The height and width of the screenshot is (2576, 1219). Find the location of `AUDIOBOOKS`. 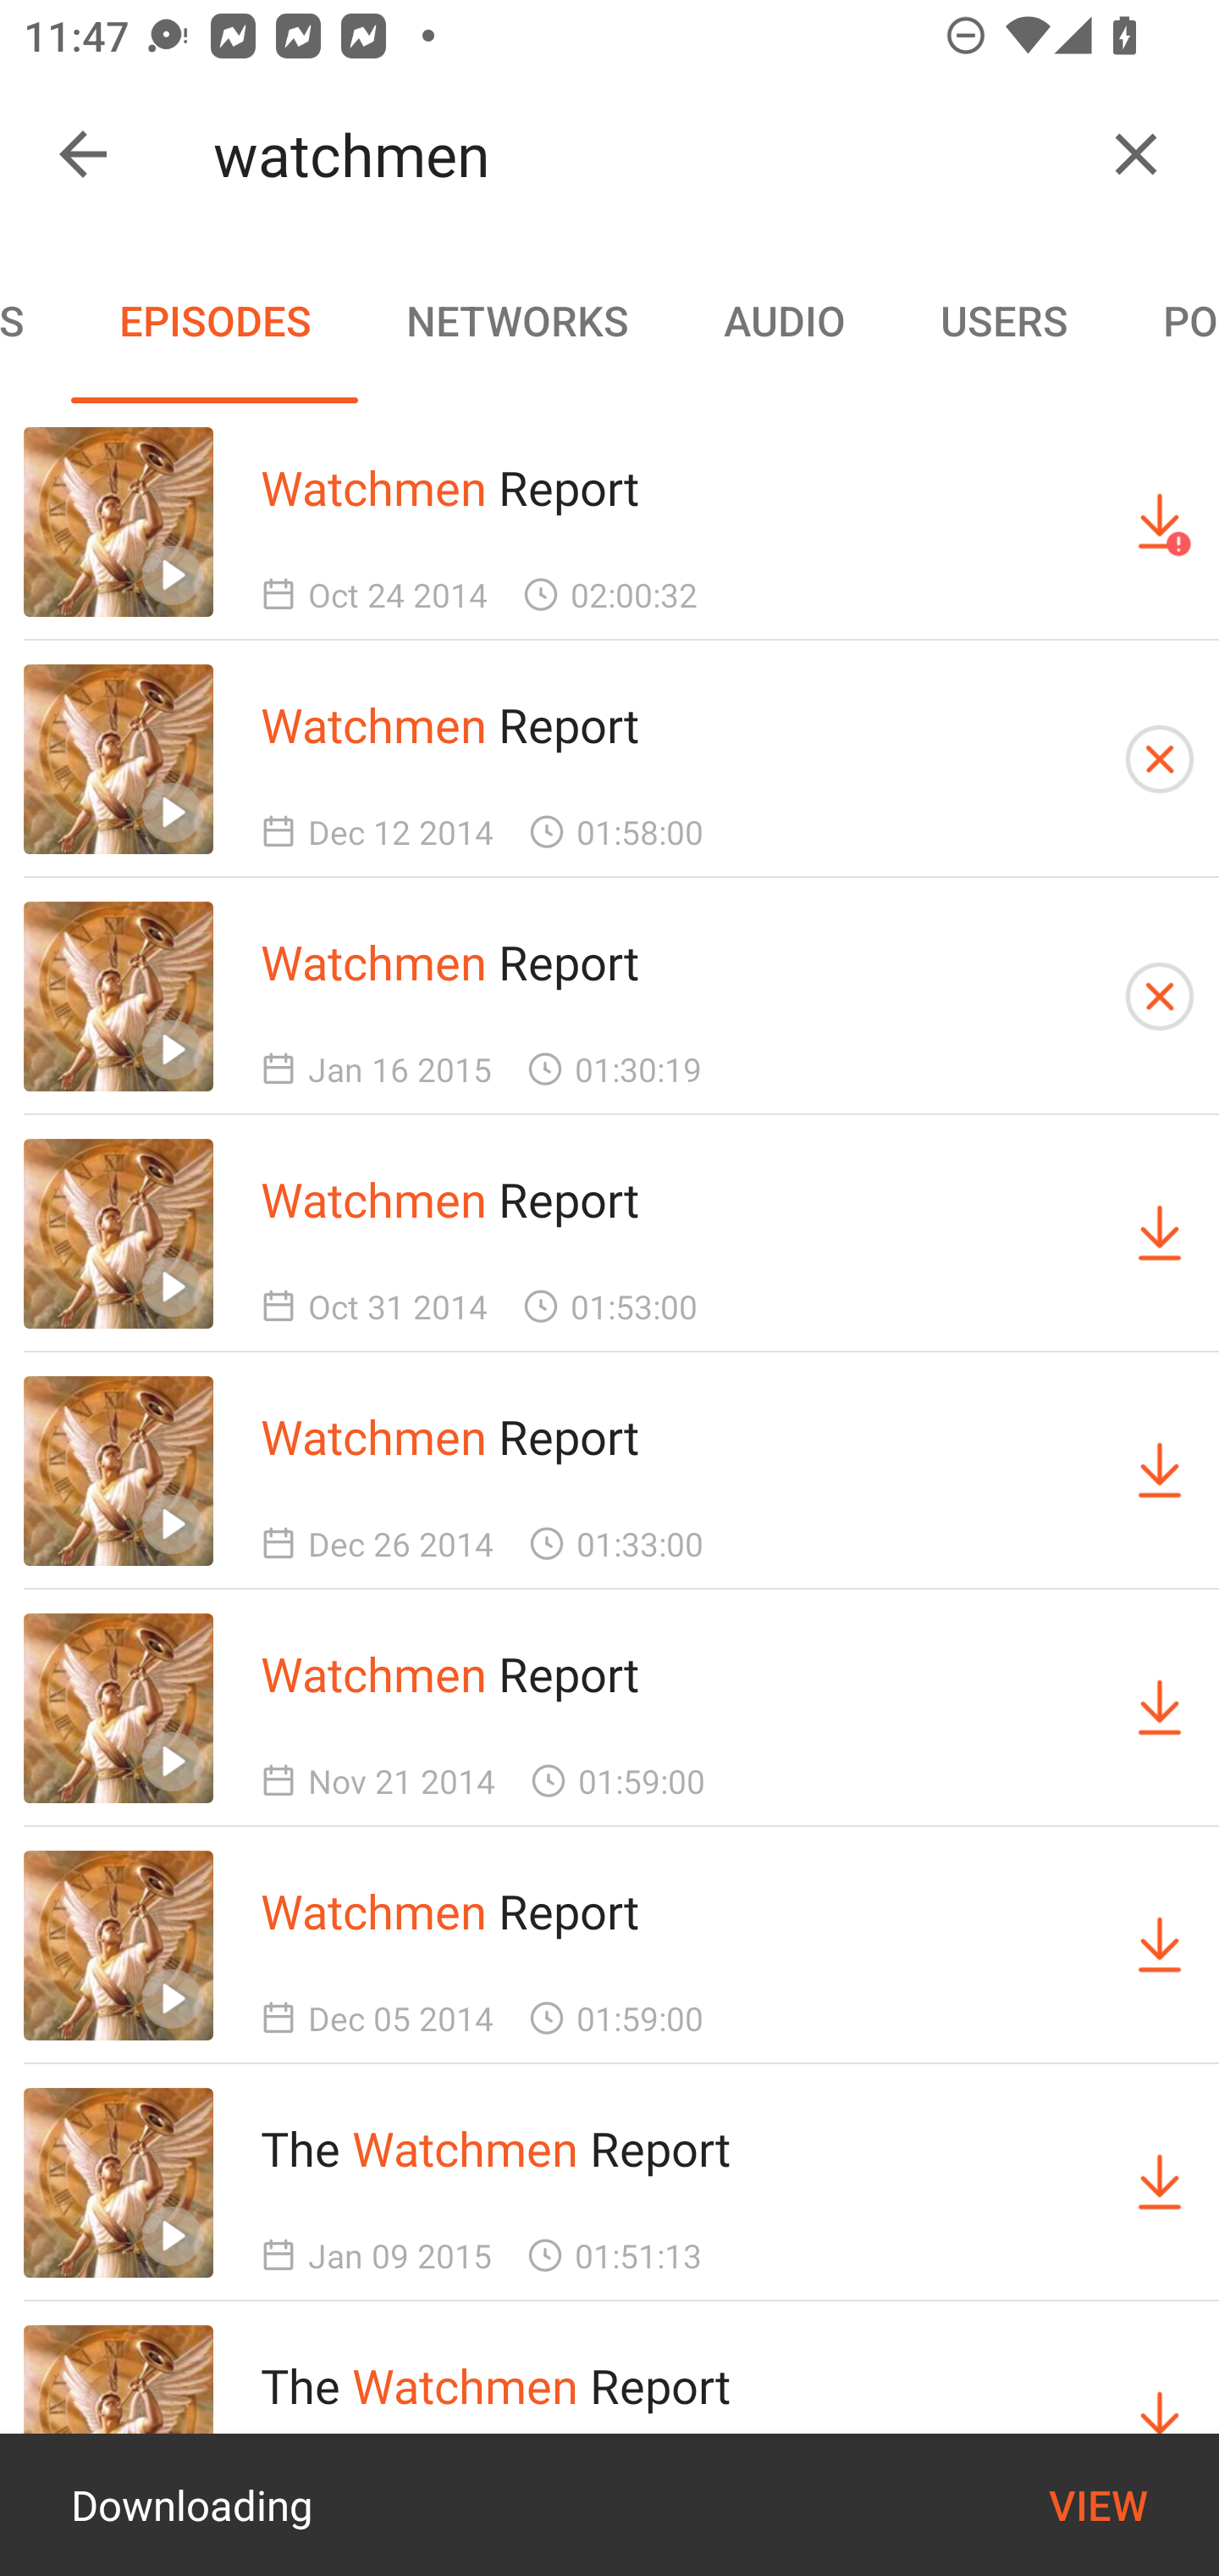

AUDIOBOOKS is located at coordinates (36, 320).